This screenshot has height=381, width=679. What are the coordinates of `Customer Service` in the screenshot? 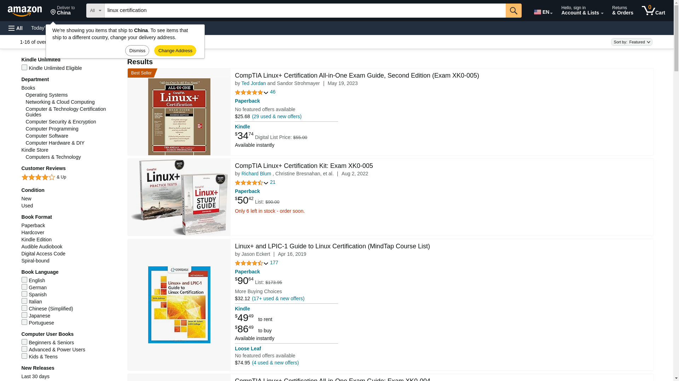 It's located at (305, 10).